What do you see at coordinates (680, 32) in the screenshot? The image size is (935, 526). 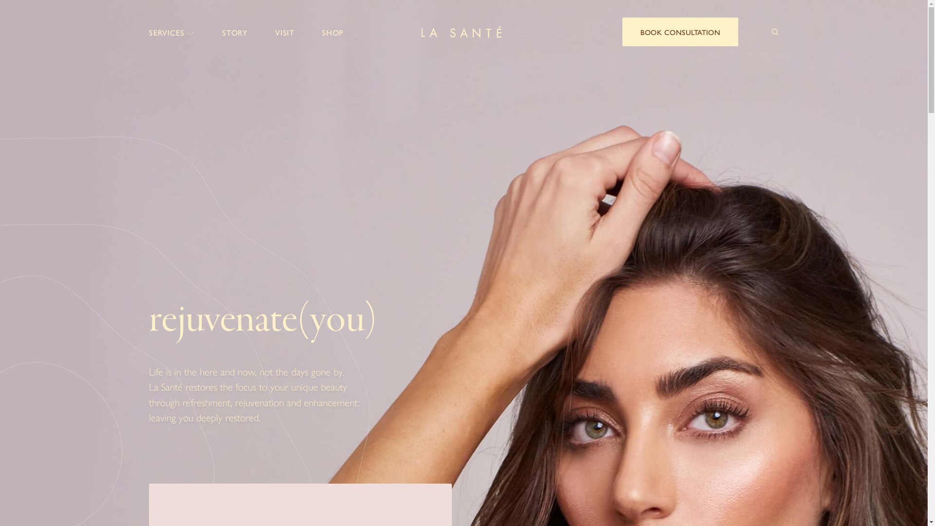 I see `BOOK CONSULTATION` at bounding box center [680, 32].